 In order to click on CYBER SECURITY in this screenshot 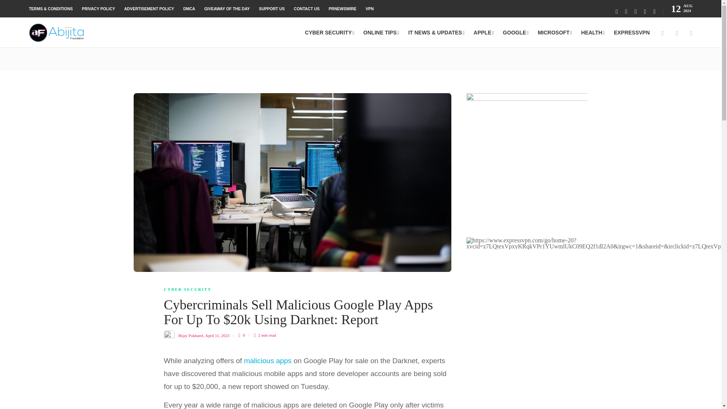, I will do `click(329, 33)`.